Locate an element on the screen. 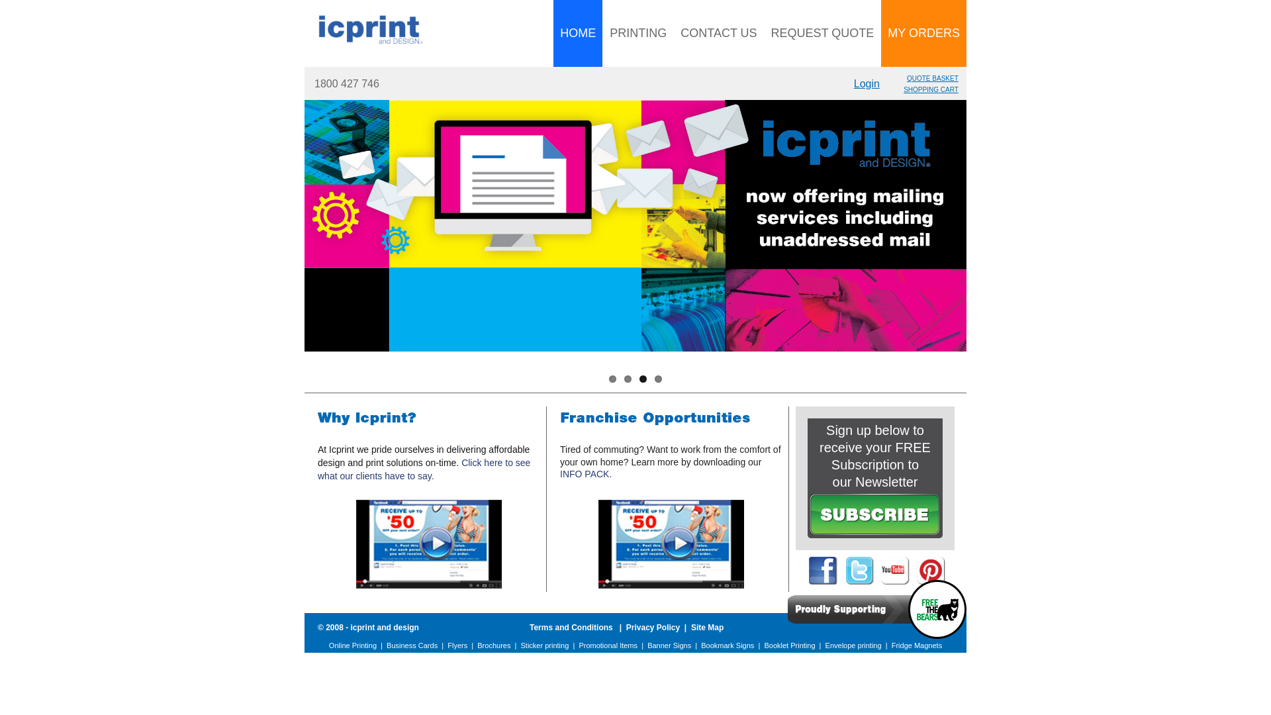 This screenshot has height=715, width=1271. Privacy Policy  |   is located at coordinates (659, 628).